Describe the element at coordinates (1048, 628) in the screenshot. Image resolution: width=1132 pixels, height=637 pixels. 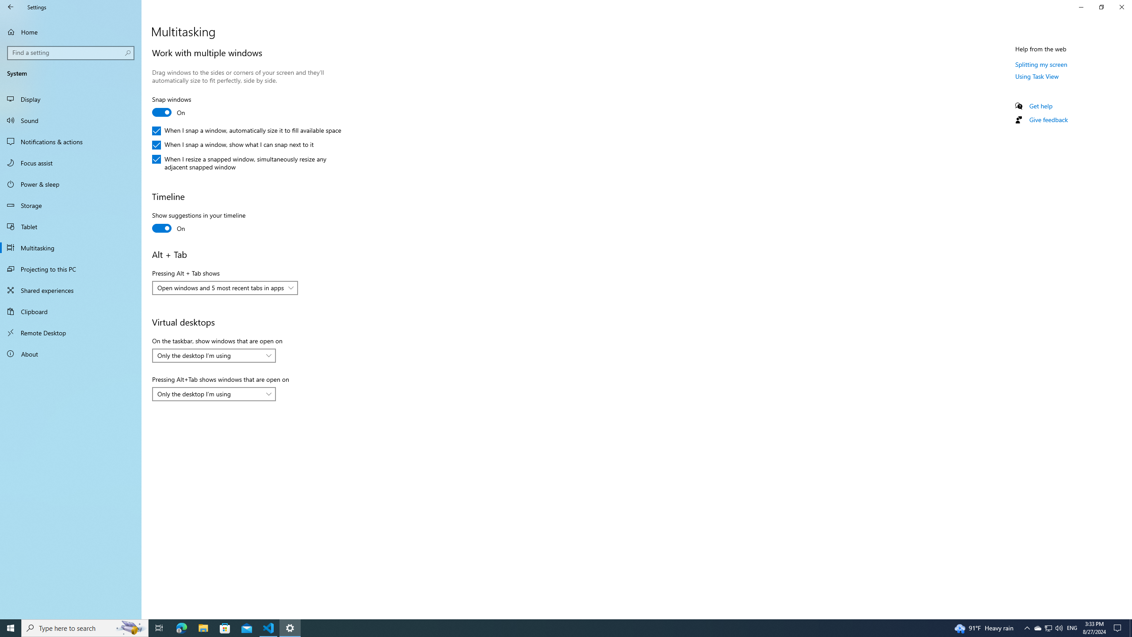
I see `Action Center, No new notifications` at that location.